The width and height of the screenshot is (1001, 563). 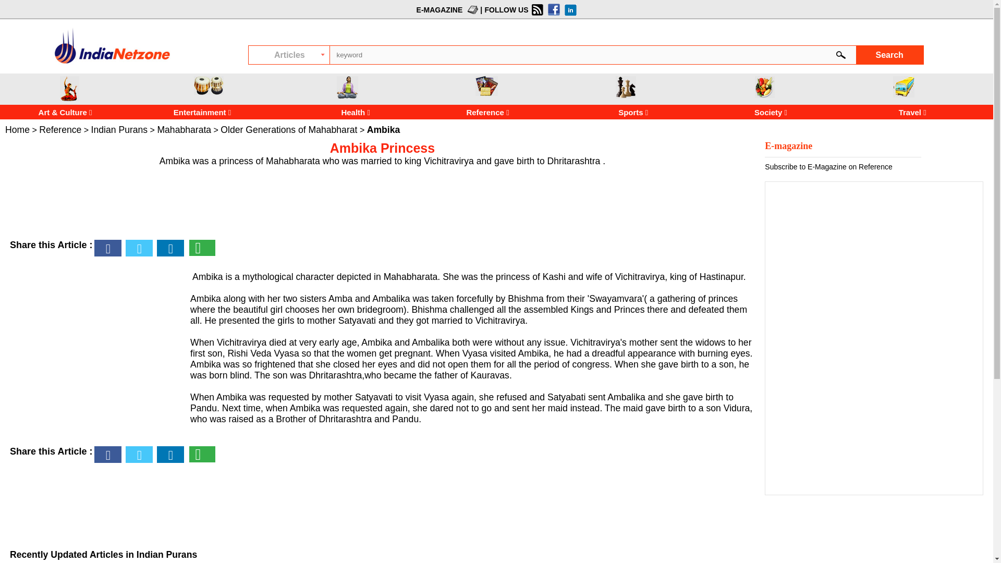 I want to click on Reference, so click(x=489, y=112).